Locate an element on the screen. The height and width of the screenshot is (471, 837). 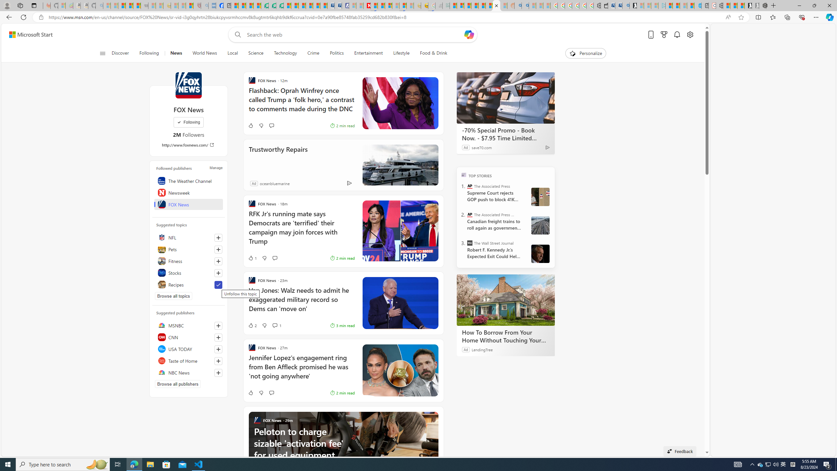
Like is located at coordinates (250, 392).